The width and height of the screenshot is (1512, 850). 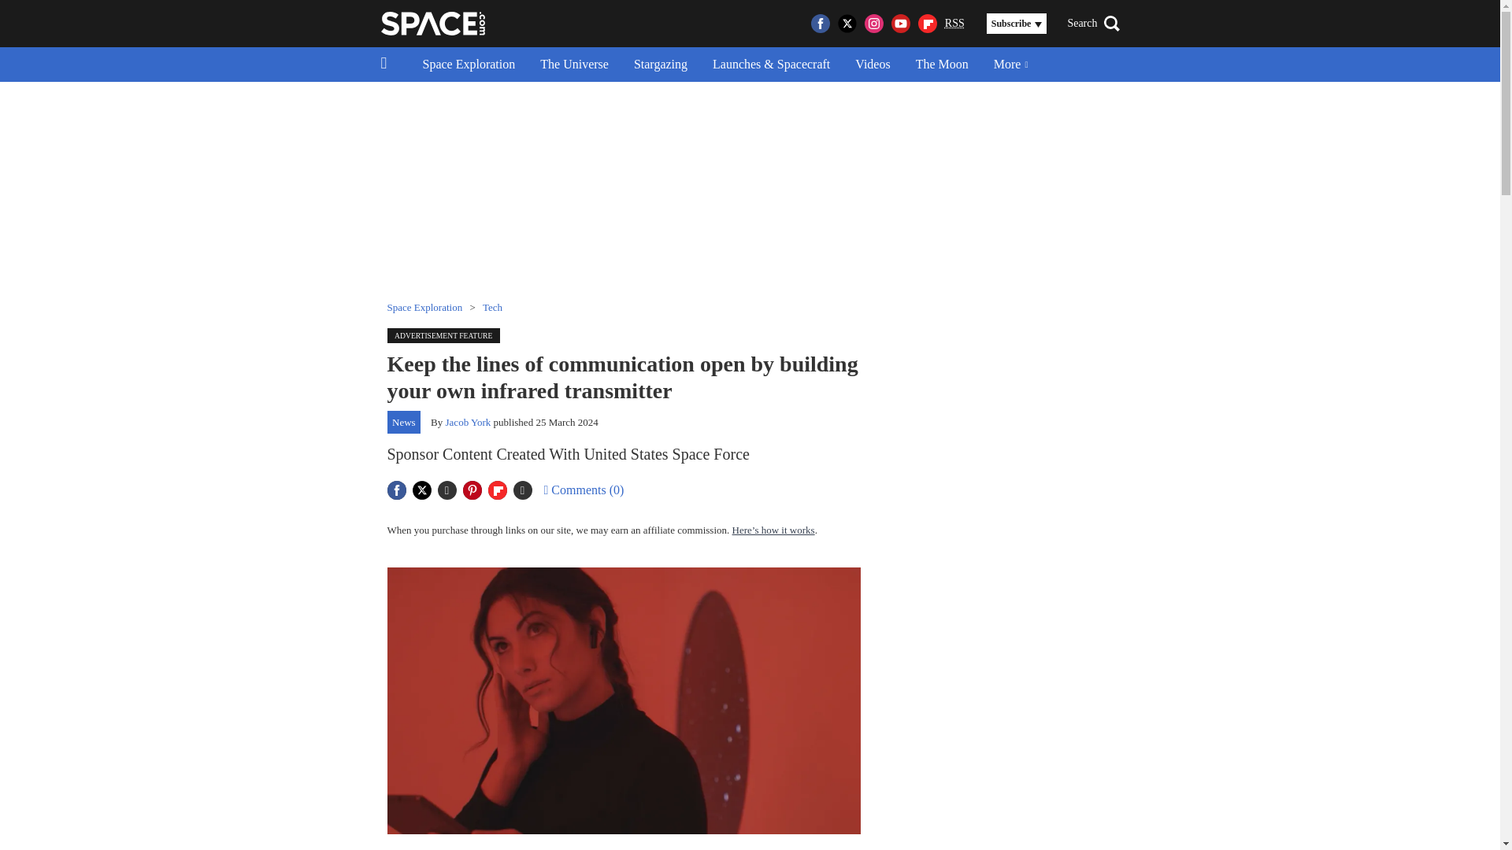 I want to click on The Universe, so click(x=575, y=65).